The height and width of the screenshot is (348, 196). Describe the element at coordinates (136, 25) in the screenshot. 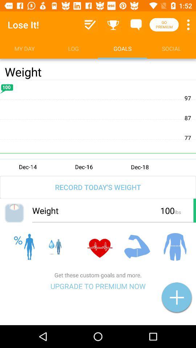

I see `messages` at that location.